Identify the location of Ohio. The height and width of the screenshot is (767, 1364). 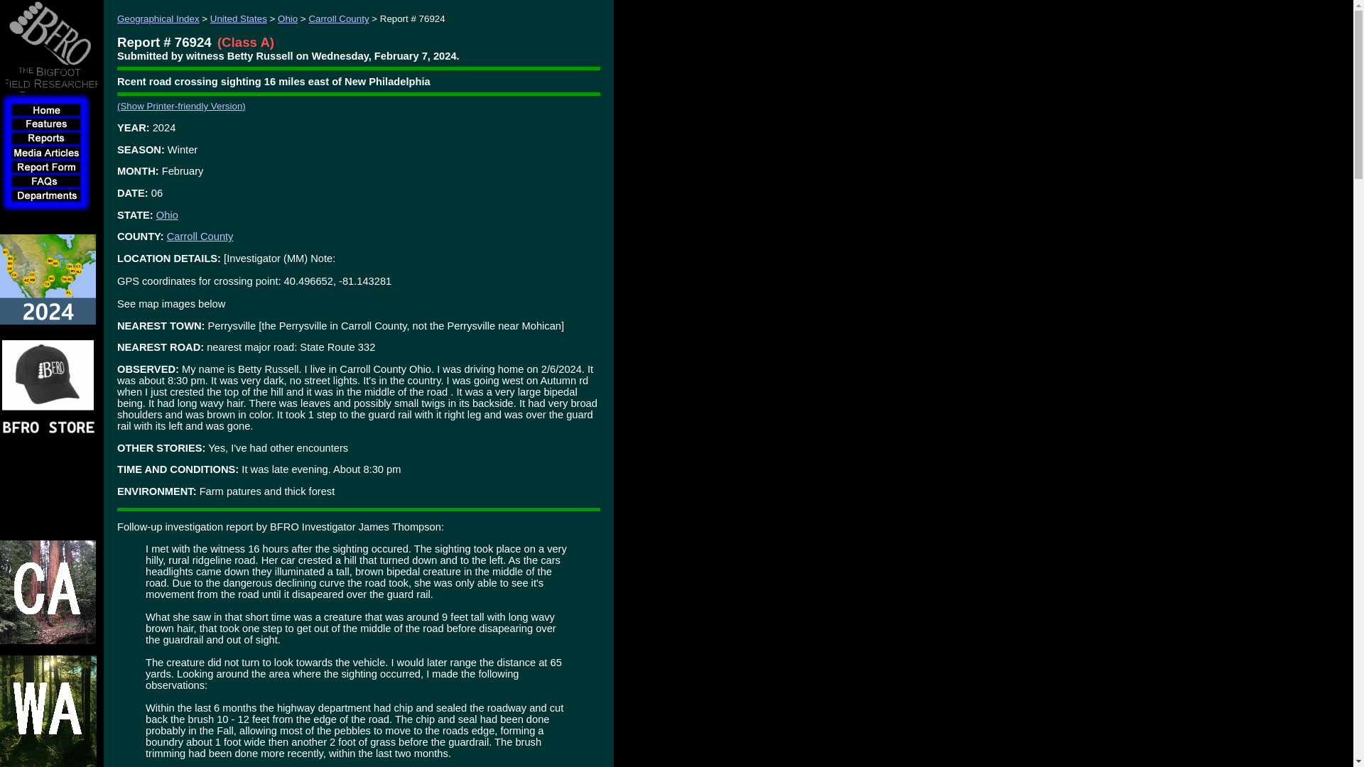
(287, 18).